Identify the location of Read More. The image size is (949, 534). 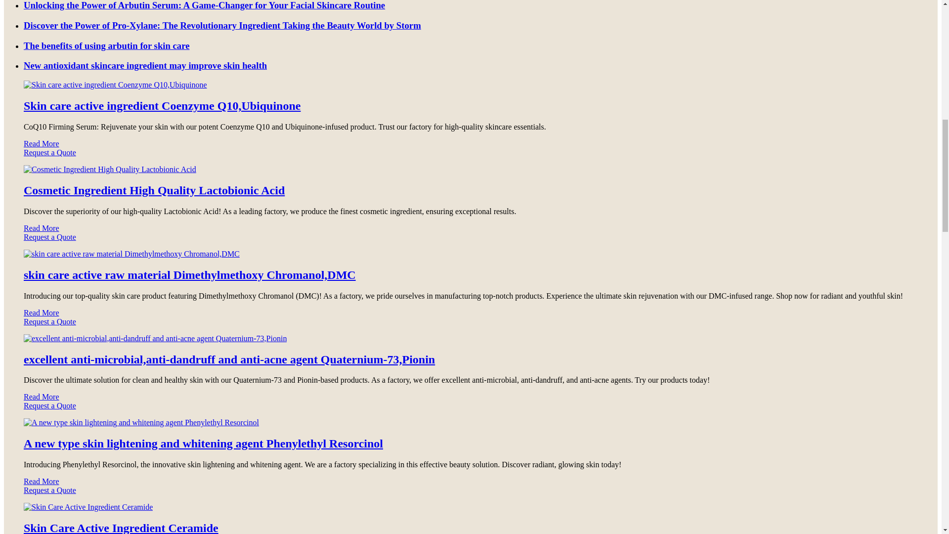
(42, 143).